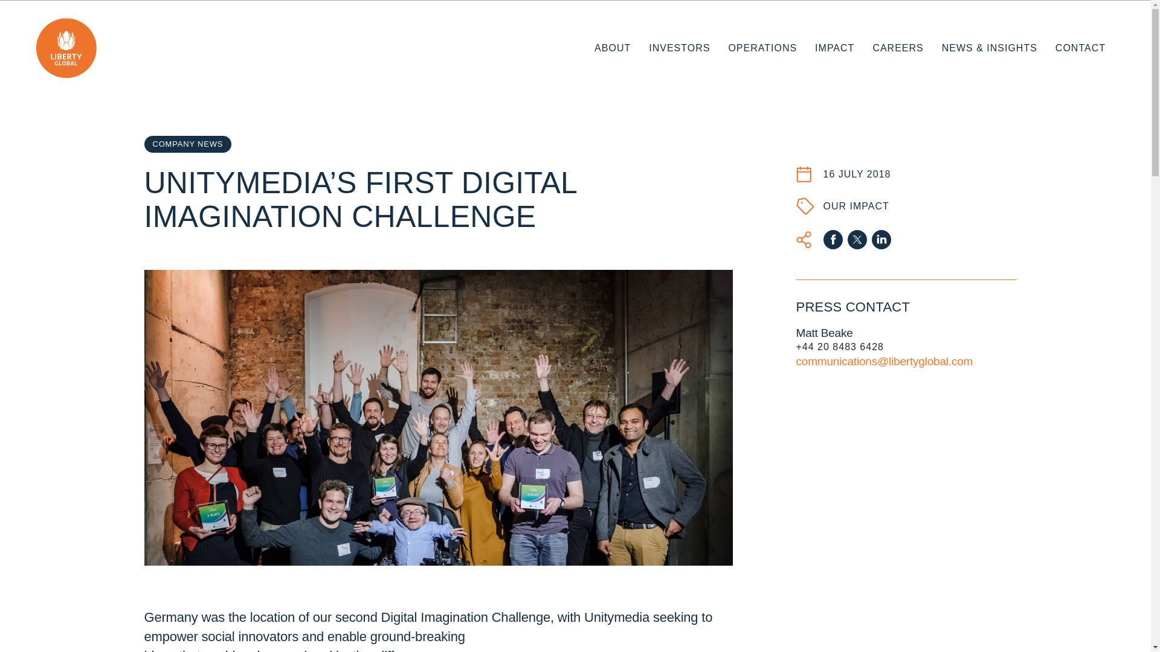 This screenshot has height=652, width=1160. Describe the element at coordinates (679, 48) in the screenshot. I see `INVESTORS` at that location.